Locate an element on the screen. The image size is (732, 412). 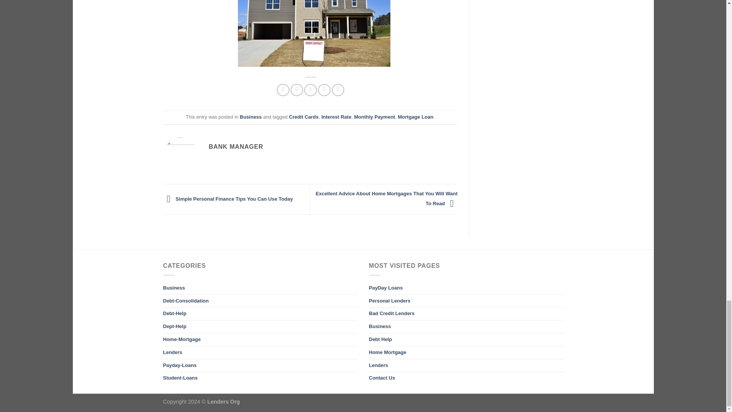
Share on Facebook is located at coordinates (283, 90).